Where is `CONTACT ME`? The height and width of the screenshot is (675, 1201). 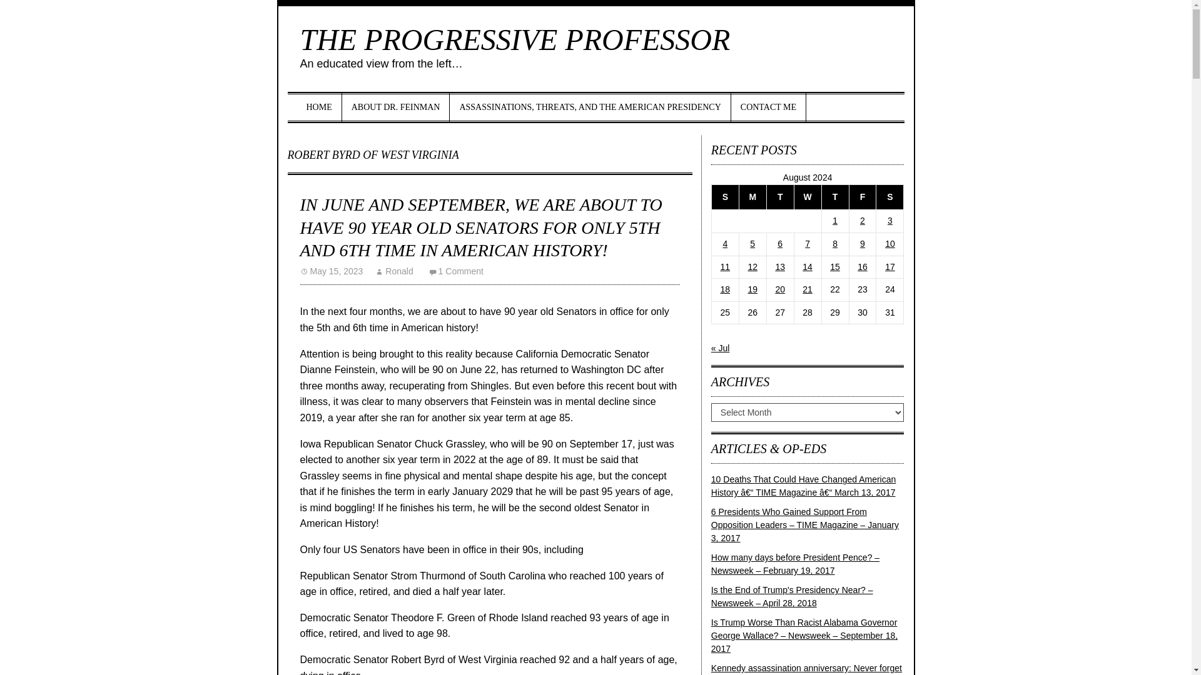 CONTACT ME is located at coordinates (768, 107).